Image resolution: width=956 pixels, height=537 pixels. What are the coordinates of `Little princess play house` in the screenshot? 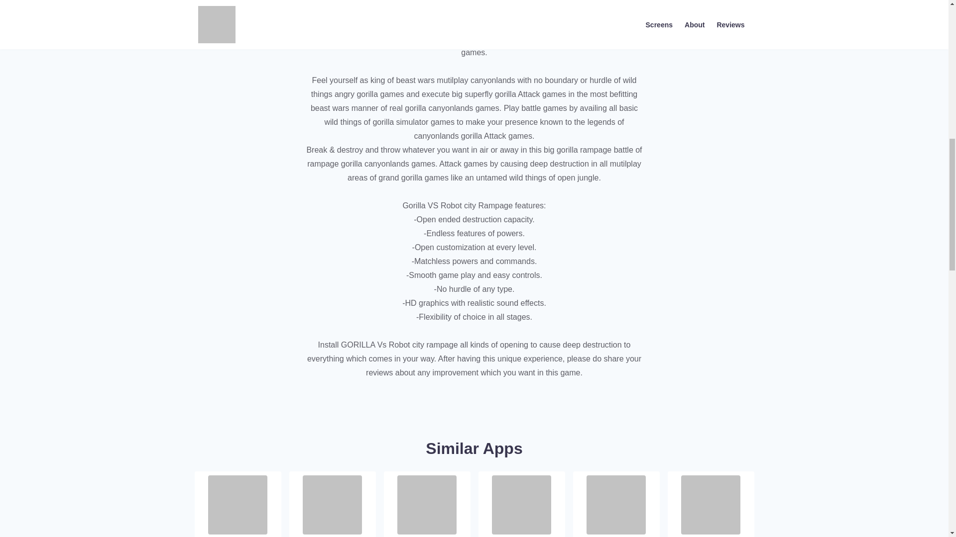 It's located at (238, 503).